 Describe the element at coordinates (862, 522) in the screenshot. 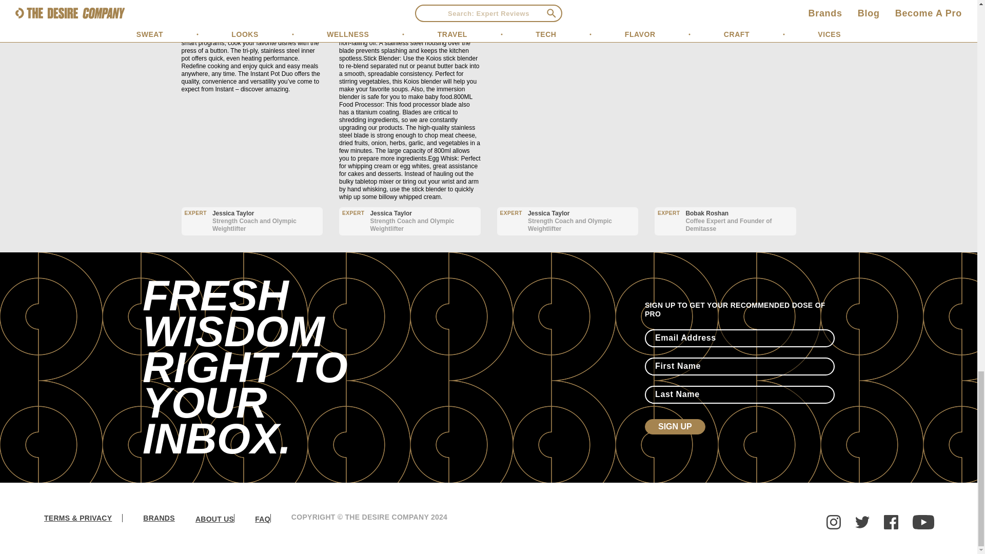

I see `Twitter` at that location.